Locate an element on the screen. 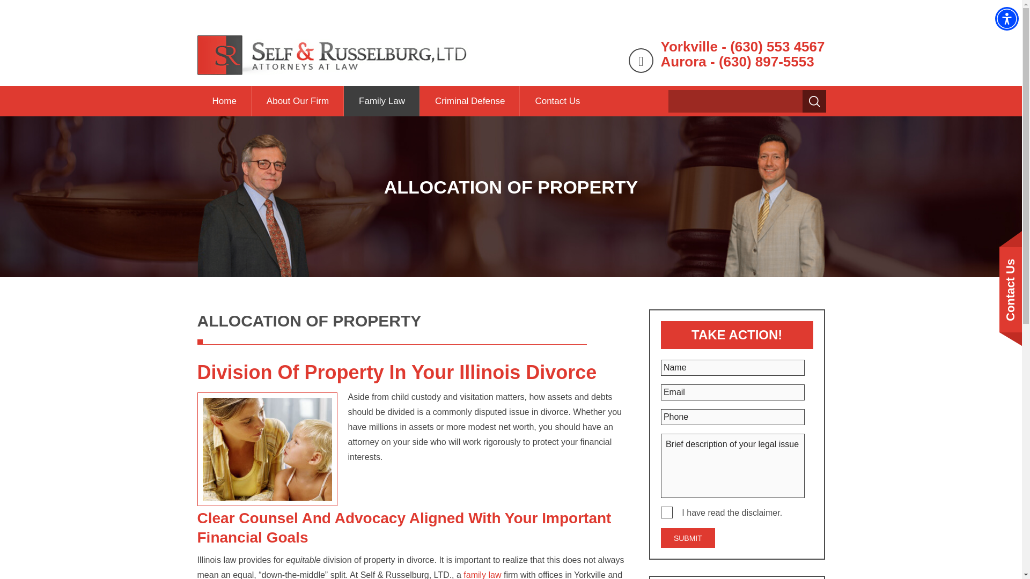 This screenshot has width=1030, height=579. Family Law is located at coordinates (382, 101).